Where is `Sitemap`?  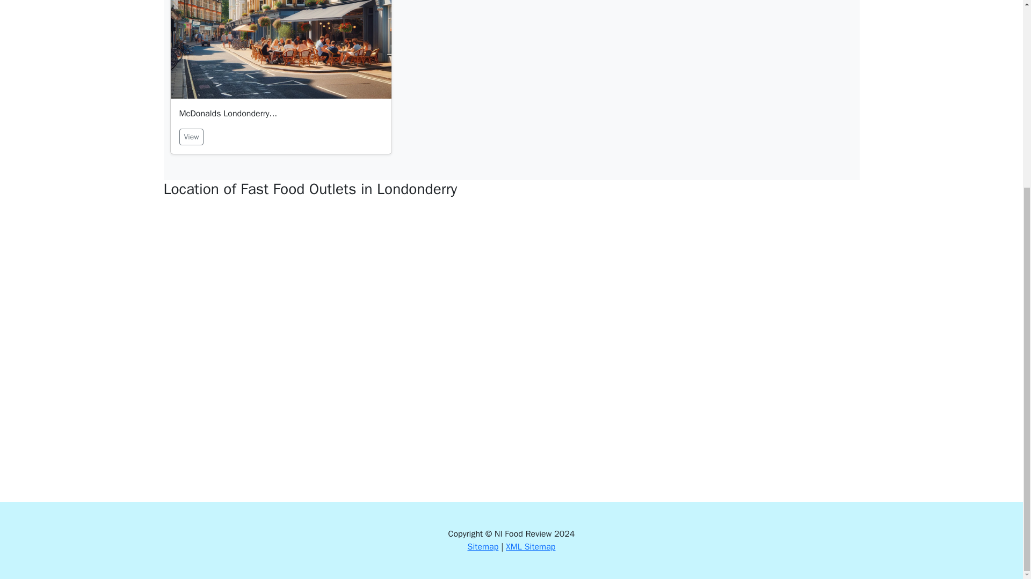
Sitemap is located at coordinates (483, 547).